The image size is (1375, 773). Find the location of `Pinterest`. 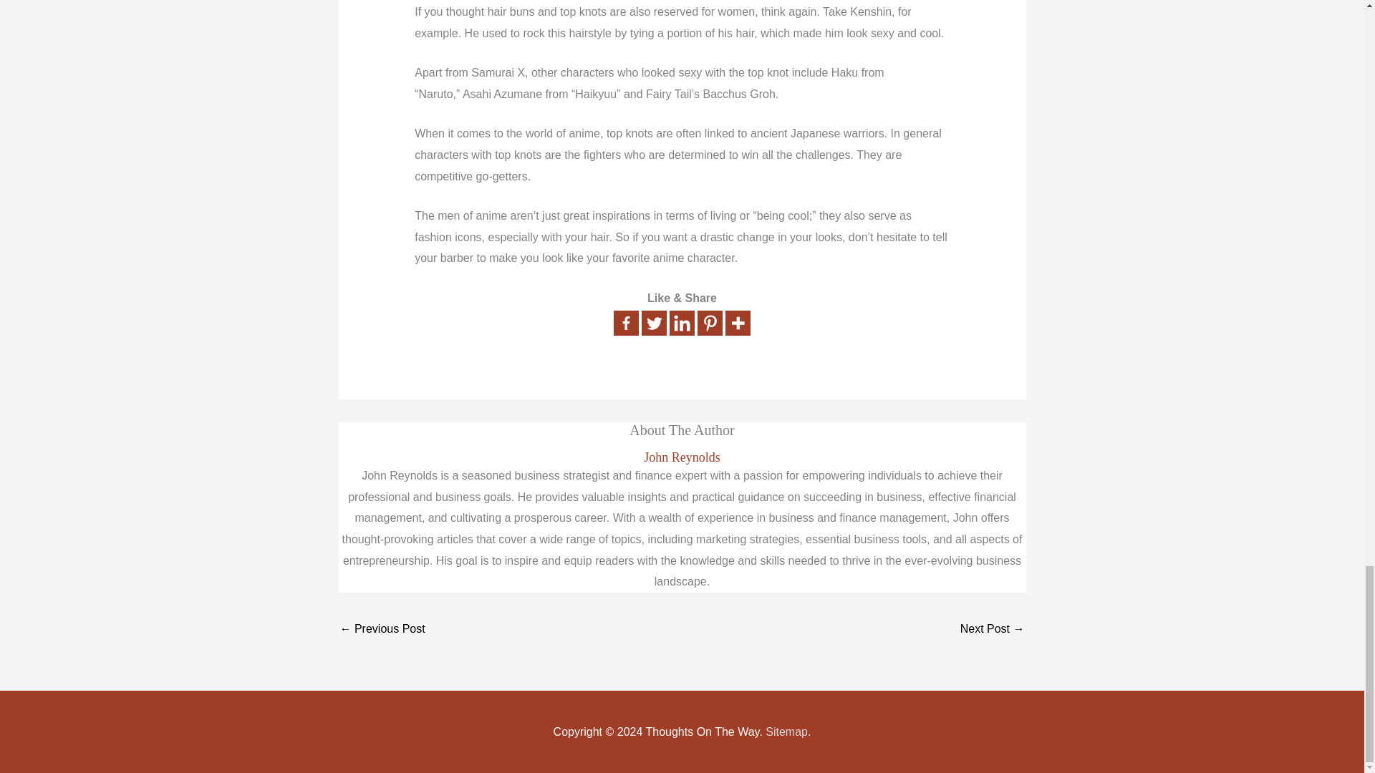

Pinterest is located at coordinates (710, 323).